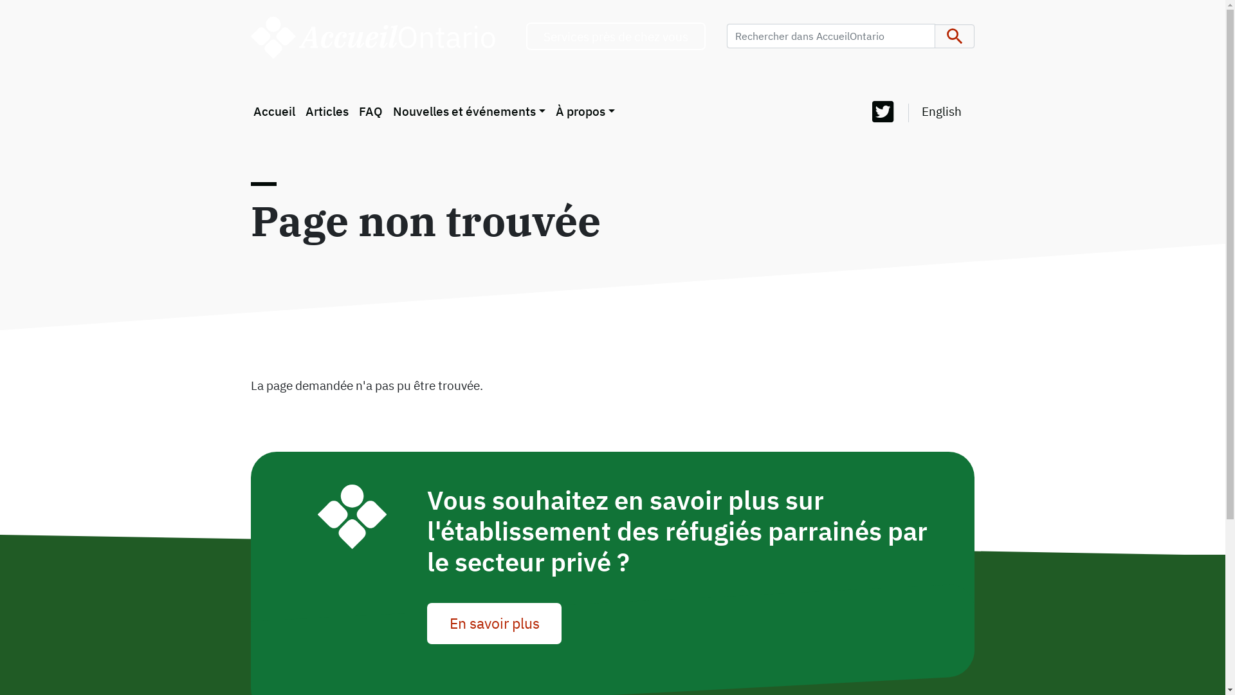 This screenshot has width=1235, height=695. What do you see at coordinates (494, 624) in the screenshot?
I see `En savoir plus` at bounding box center [494, 624].